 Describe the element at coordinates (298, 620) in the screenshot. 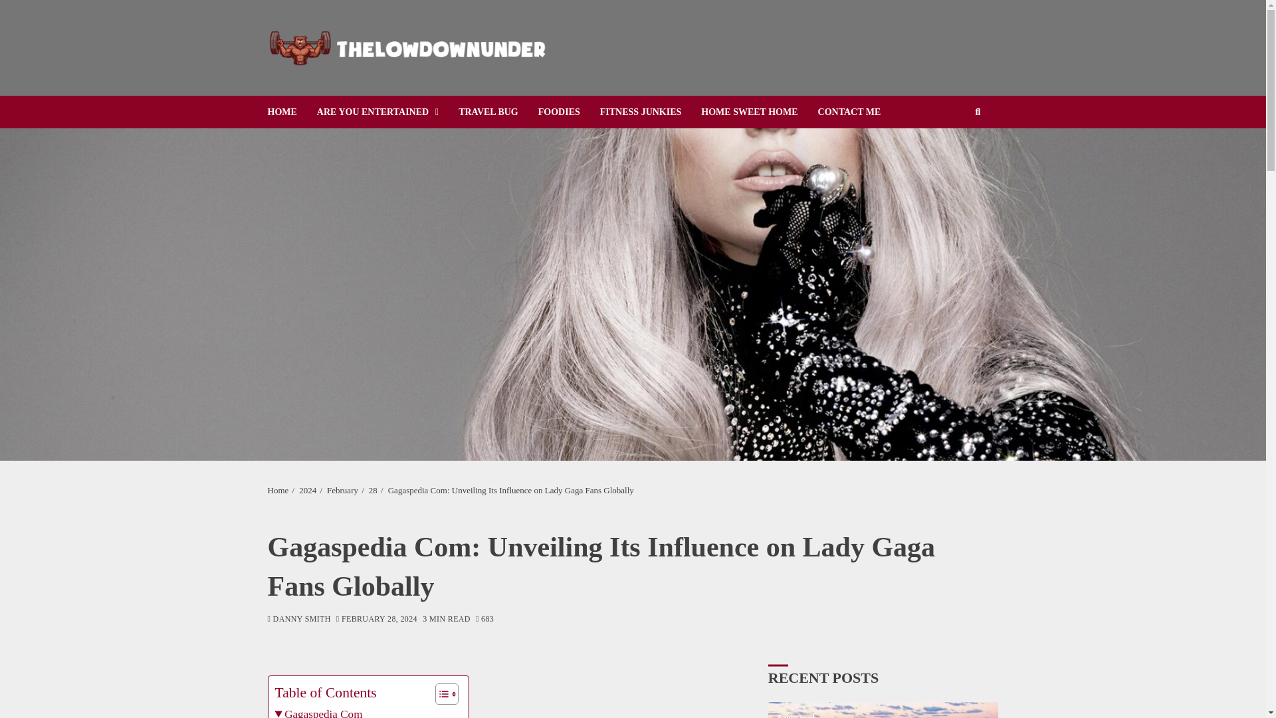

I see `DANNY SMITH` at that location.